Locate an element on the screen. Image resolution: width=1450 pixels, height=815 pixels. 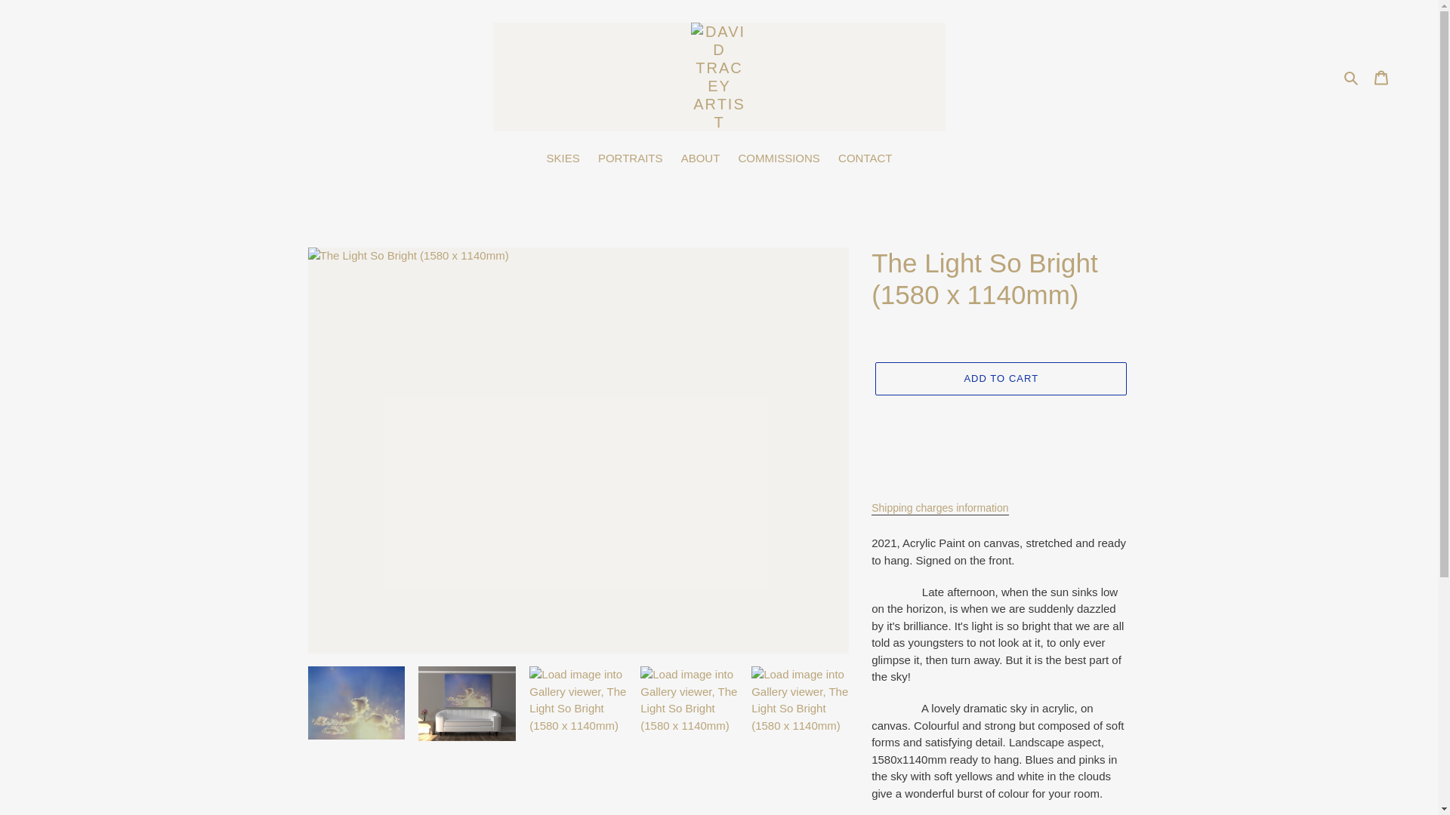
ABOUT is located at coordinates (701, 159).